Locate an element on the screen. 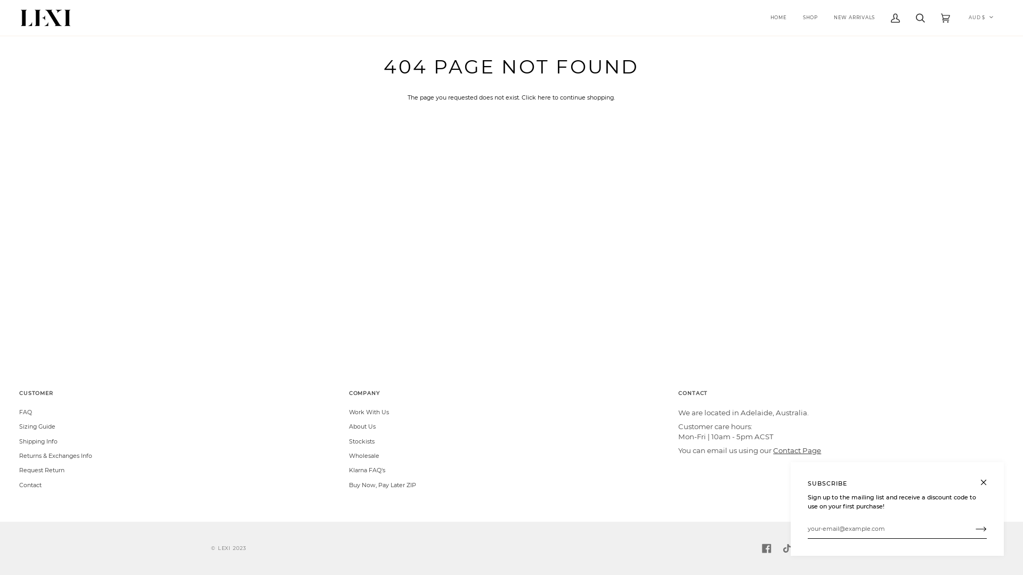  here is located at coordinates (545, 97).